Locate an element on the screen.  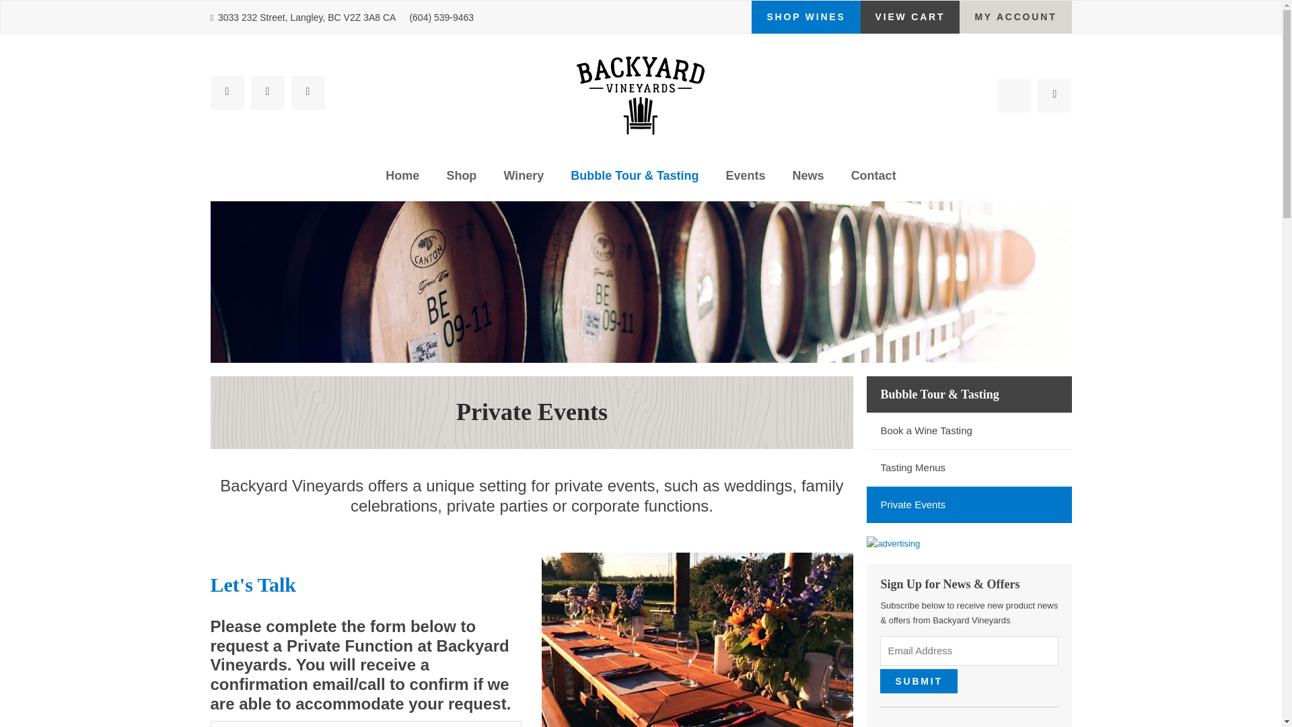
VIEW CART is located at coordinates (910, 18).